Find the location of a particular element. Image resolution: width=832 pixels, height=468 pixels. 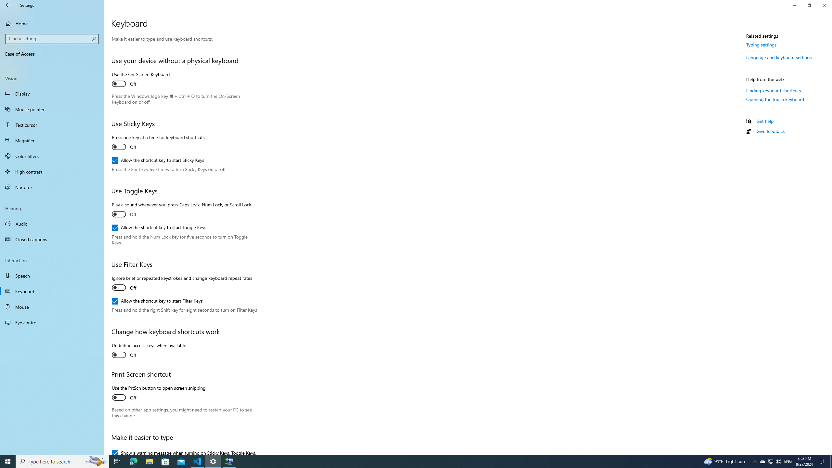

Text cursor is located at coordinates (52, 125).